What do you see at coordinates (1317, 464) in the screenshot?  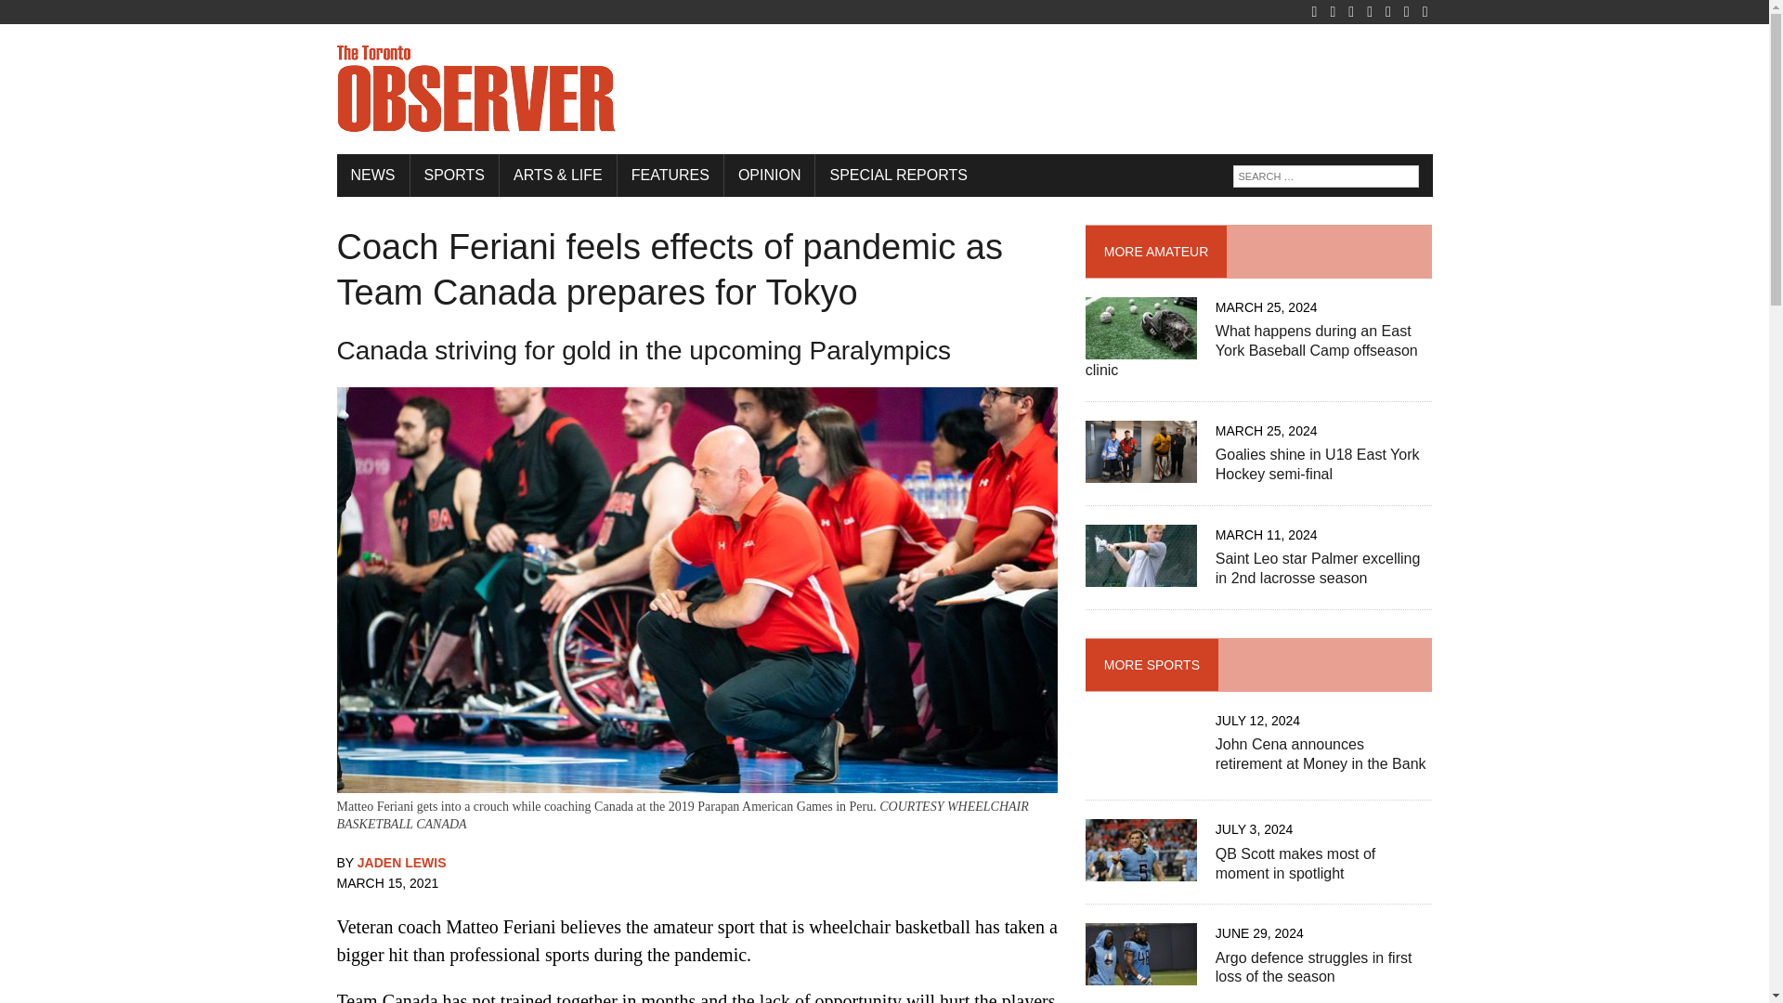 I see `Goalies shine in U18 East York Hockey semi-final` at bounding box center [1317, 464].